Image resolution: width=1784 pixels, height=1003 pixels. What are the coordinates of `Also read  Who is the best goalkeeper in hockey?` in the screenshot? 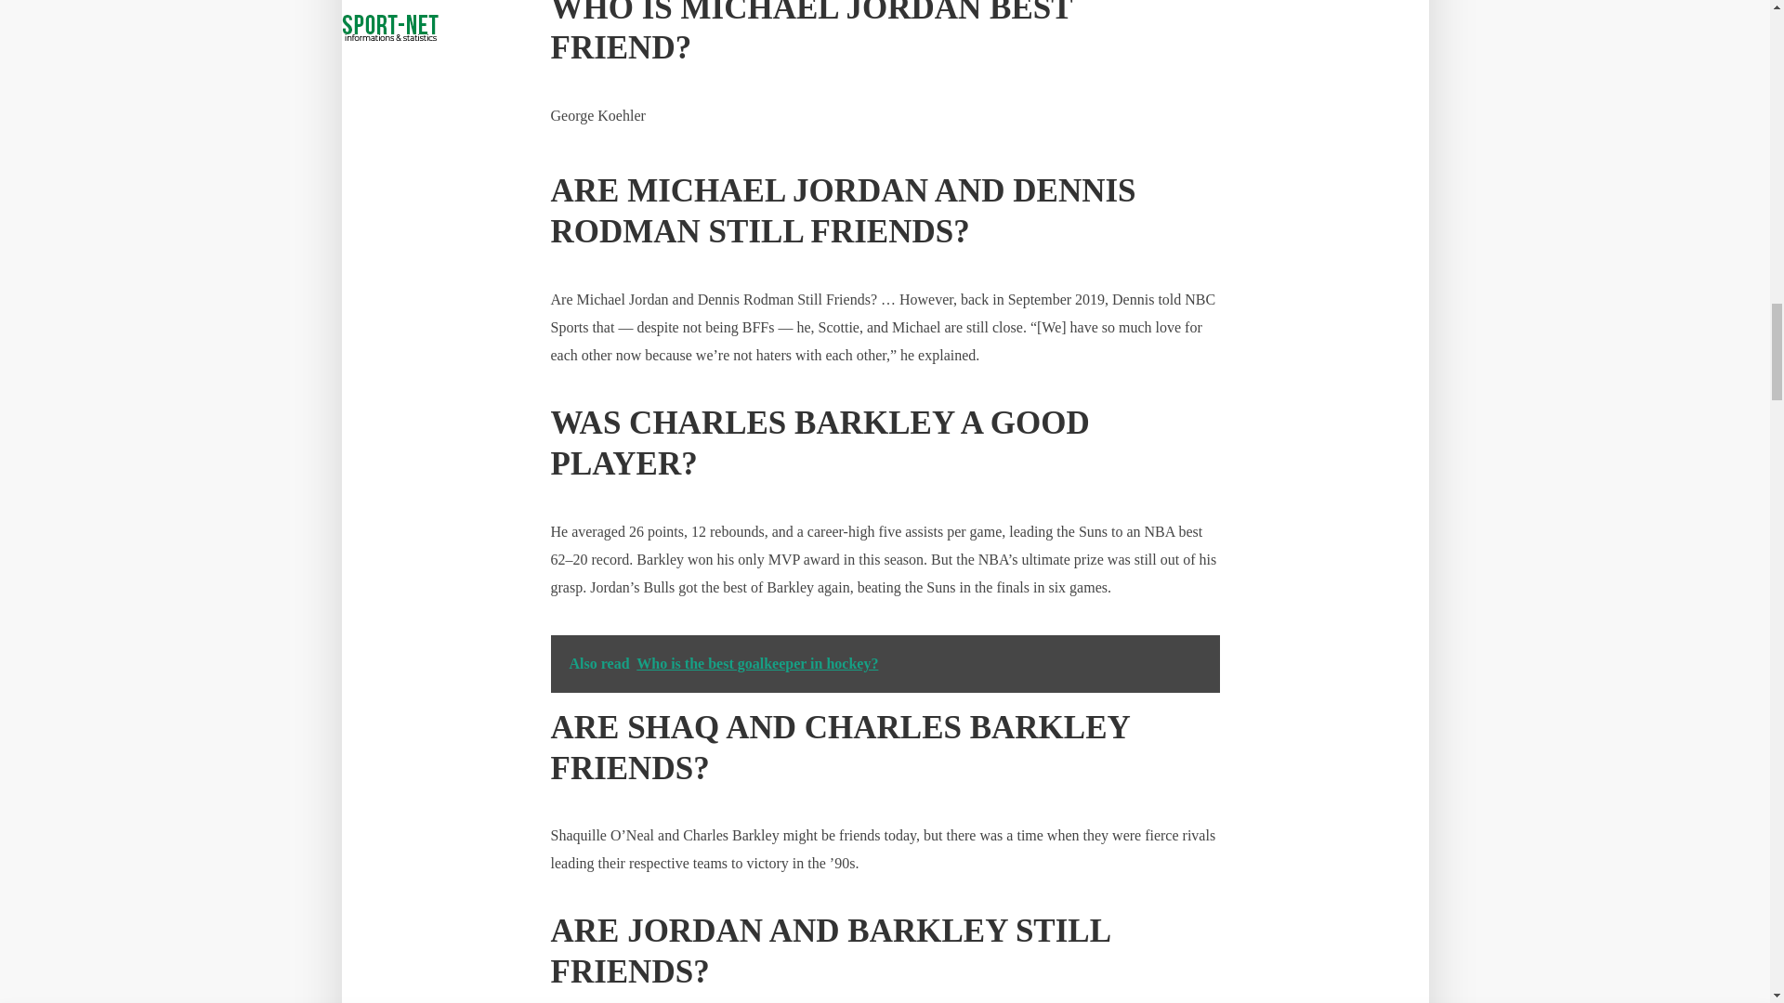 It's located at (884, 663).